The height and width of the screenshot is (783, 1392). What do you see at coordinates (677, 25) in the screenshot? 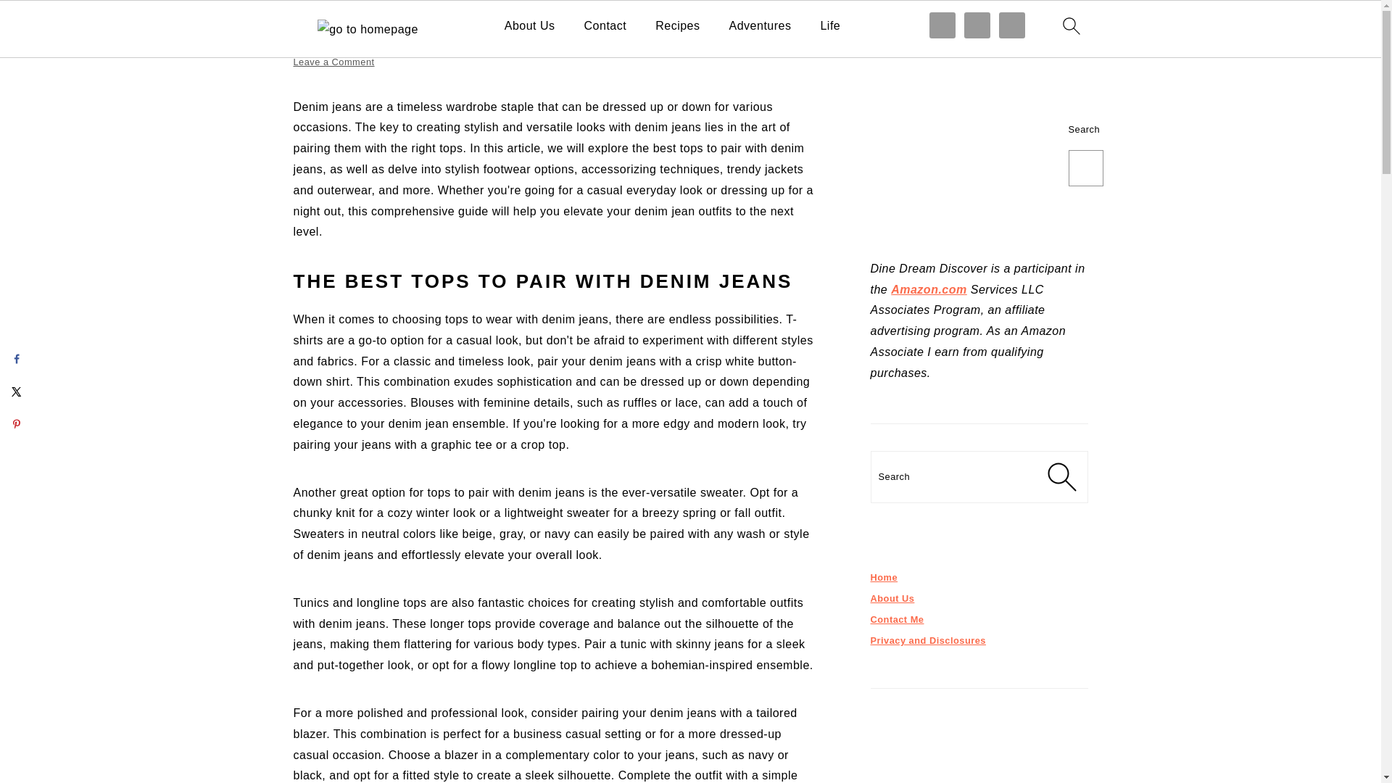
I see `Recipes` at bounding box center [677, 25].